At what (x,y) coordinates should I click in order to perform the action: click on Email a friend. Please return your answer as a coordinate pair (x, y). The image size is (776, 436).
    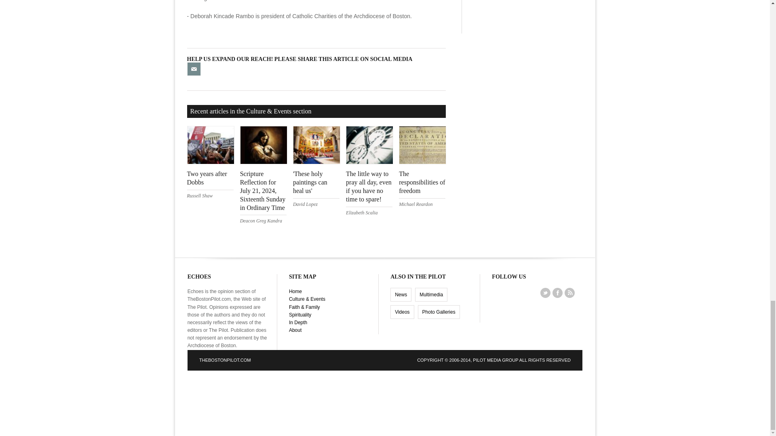
    Looking at the image, I should click on (193, 68).